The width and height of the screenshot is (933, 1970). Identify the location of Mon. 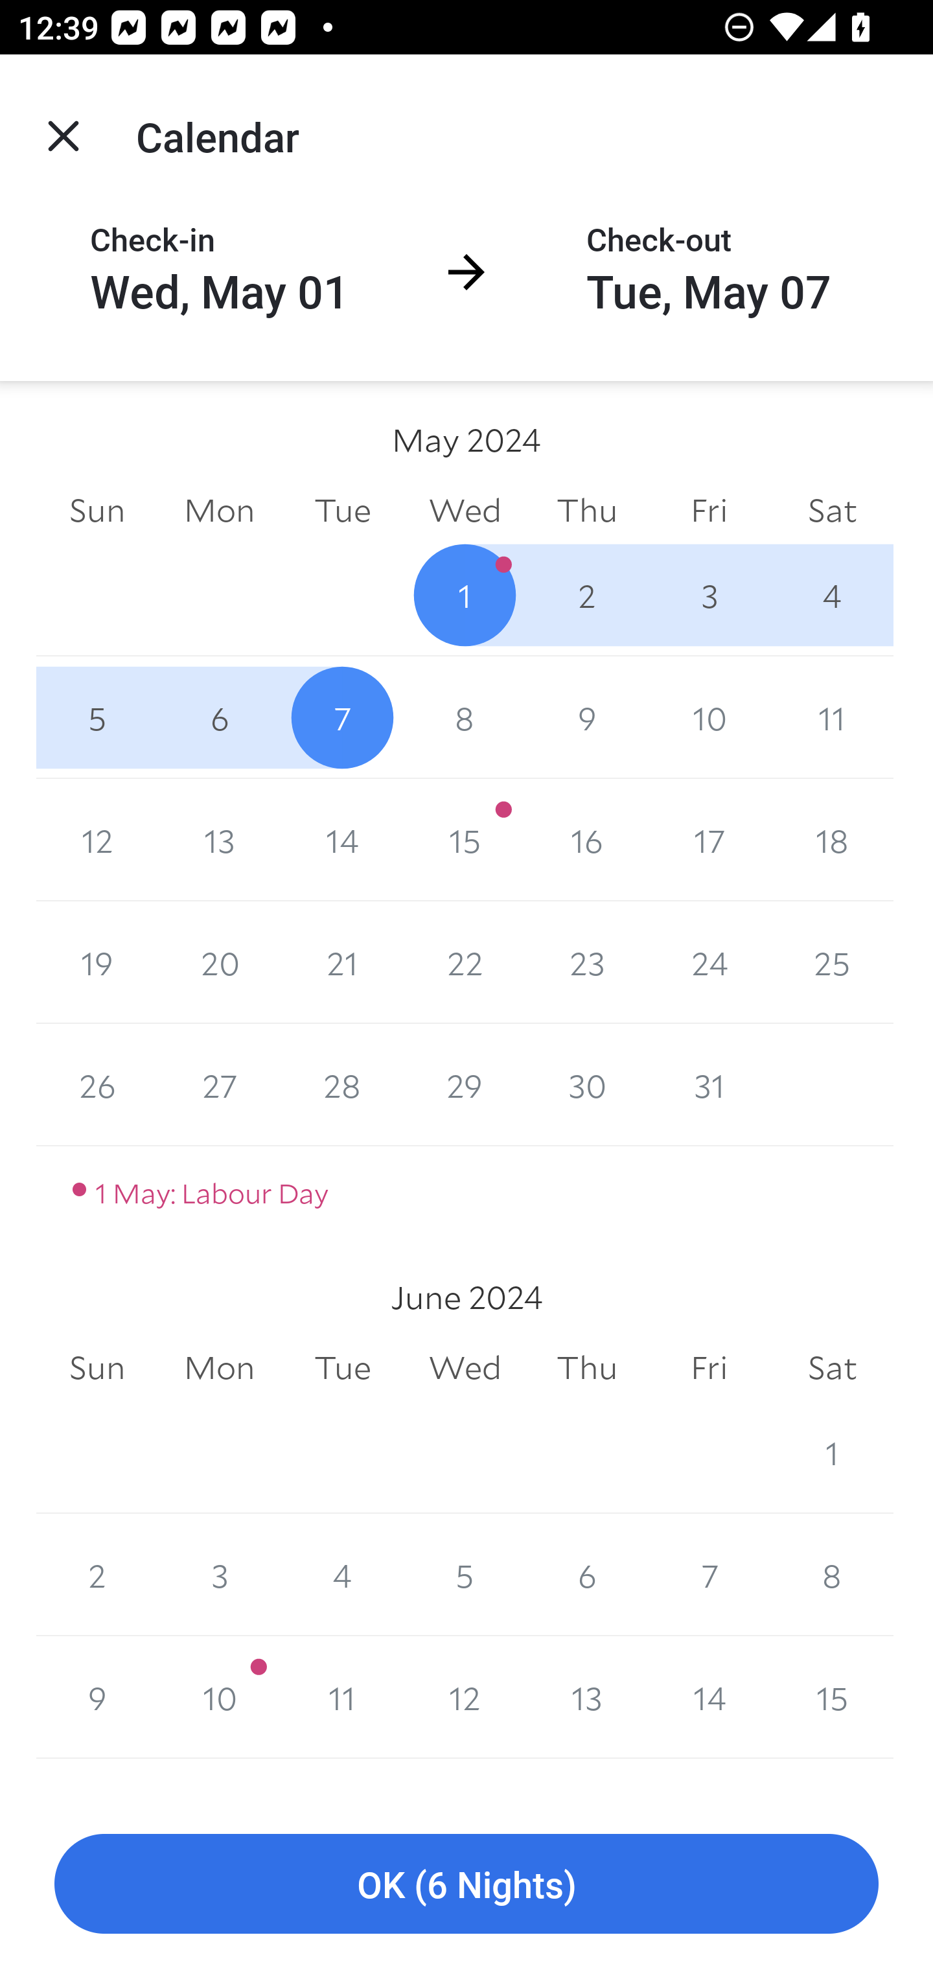
(219, 1368).